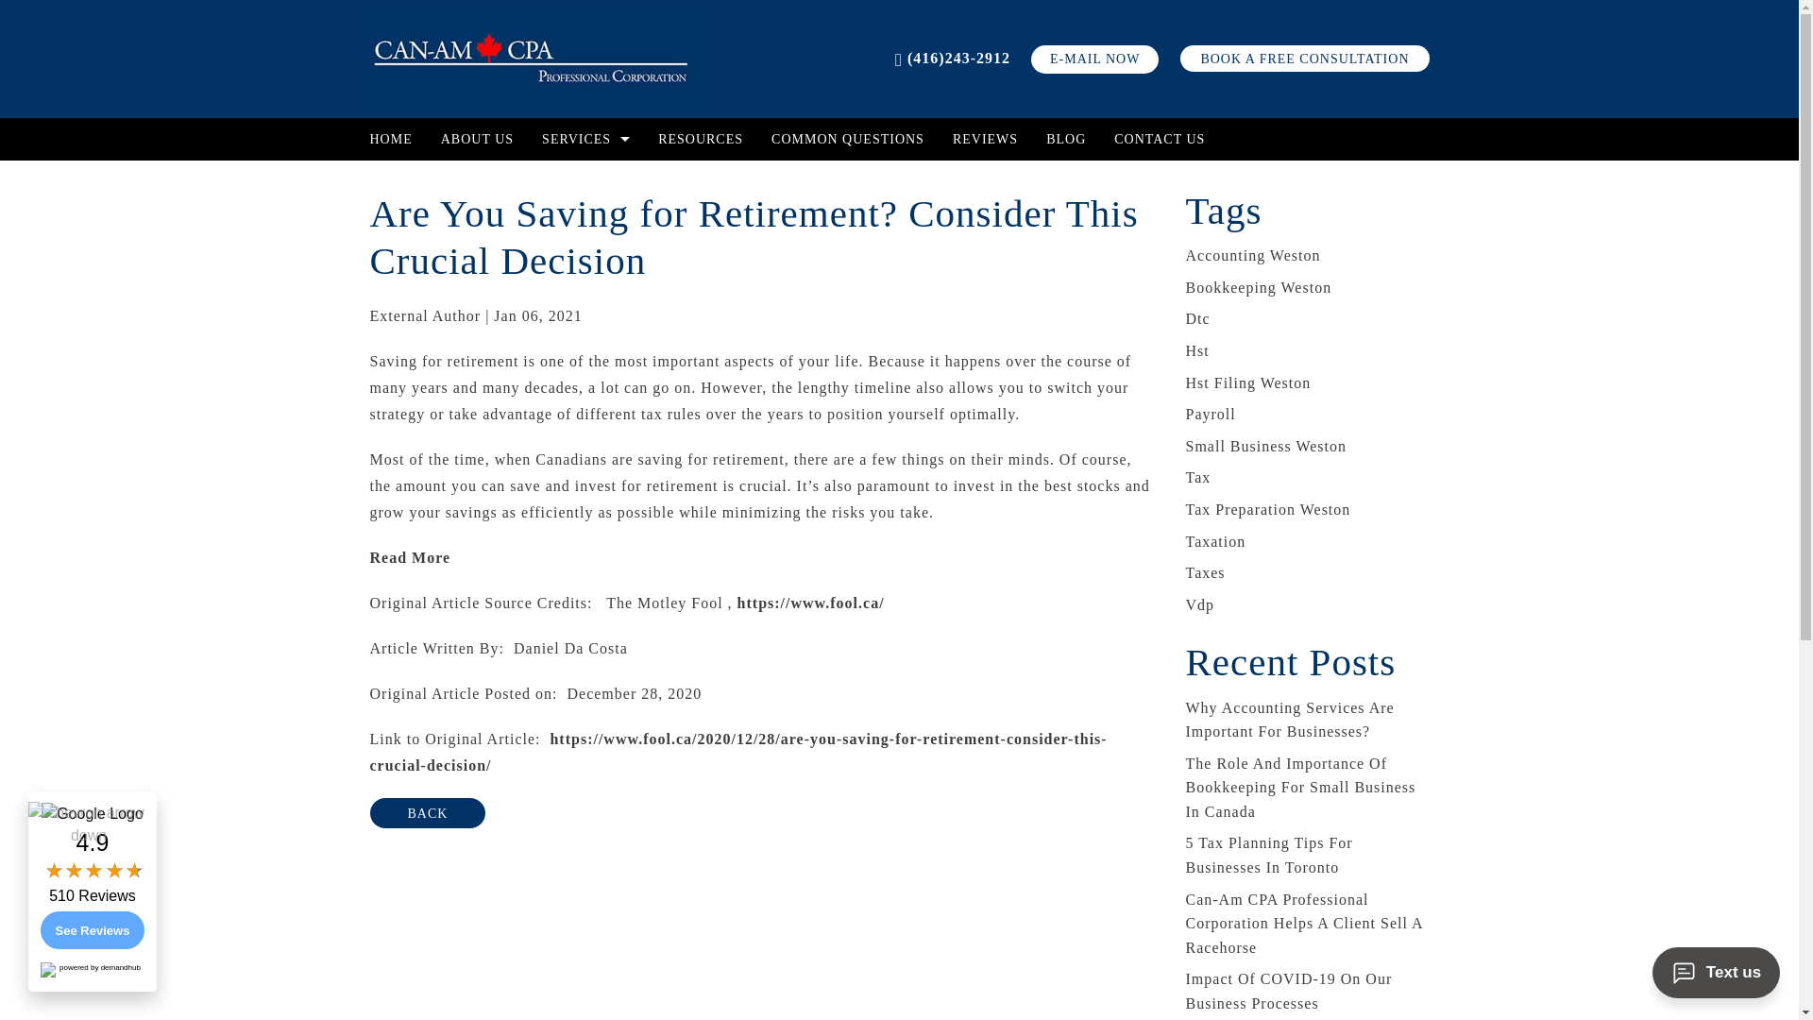 This screenshot has width=1813, height=1020. Describe the element at coordinates (1267, 509) in the screenshot. I see `Tax Preparation Weston` at that location.